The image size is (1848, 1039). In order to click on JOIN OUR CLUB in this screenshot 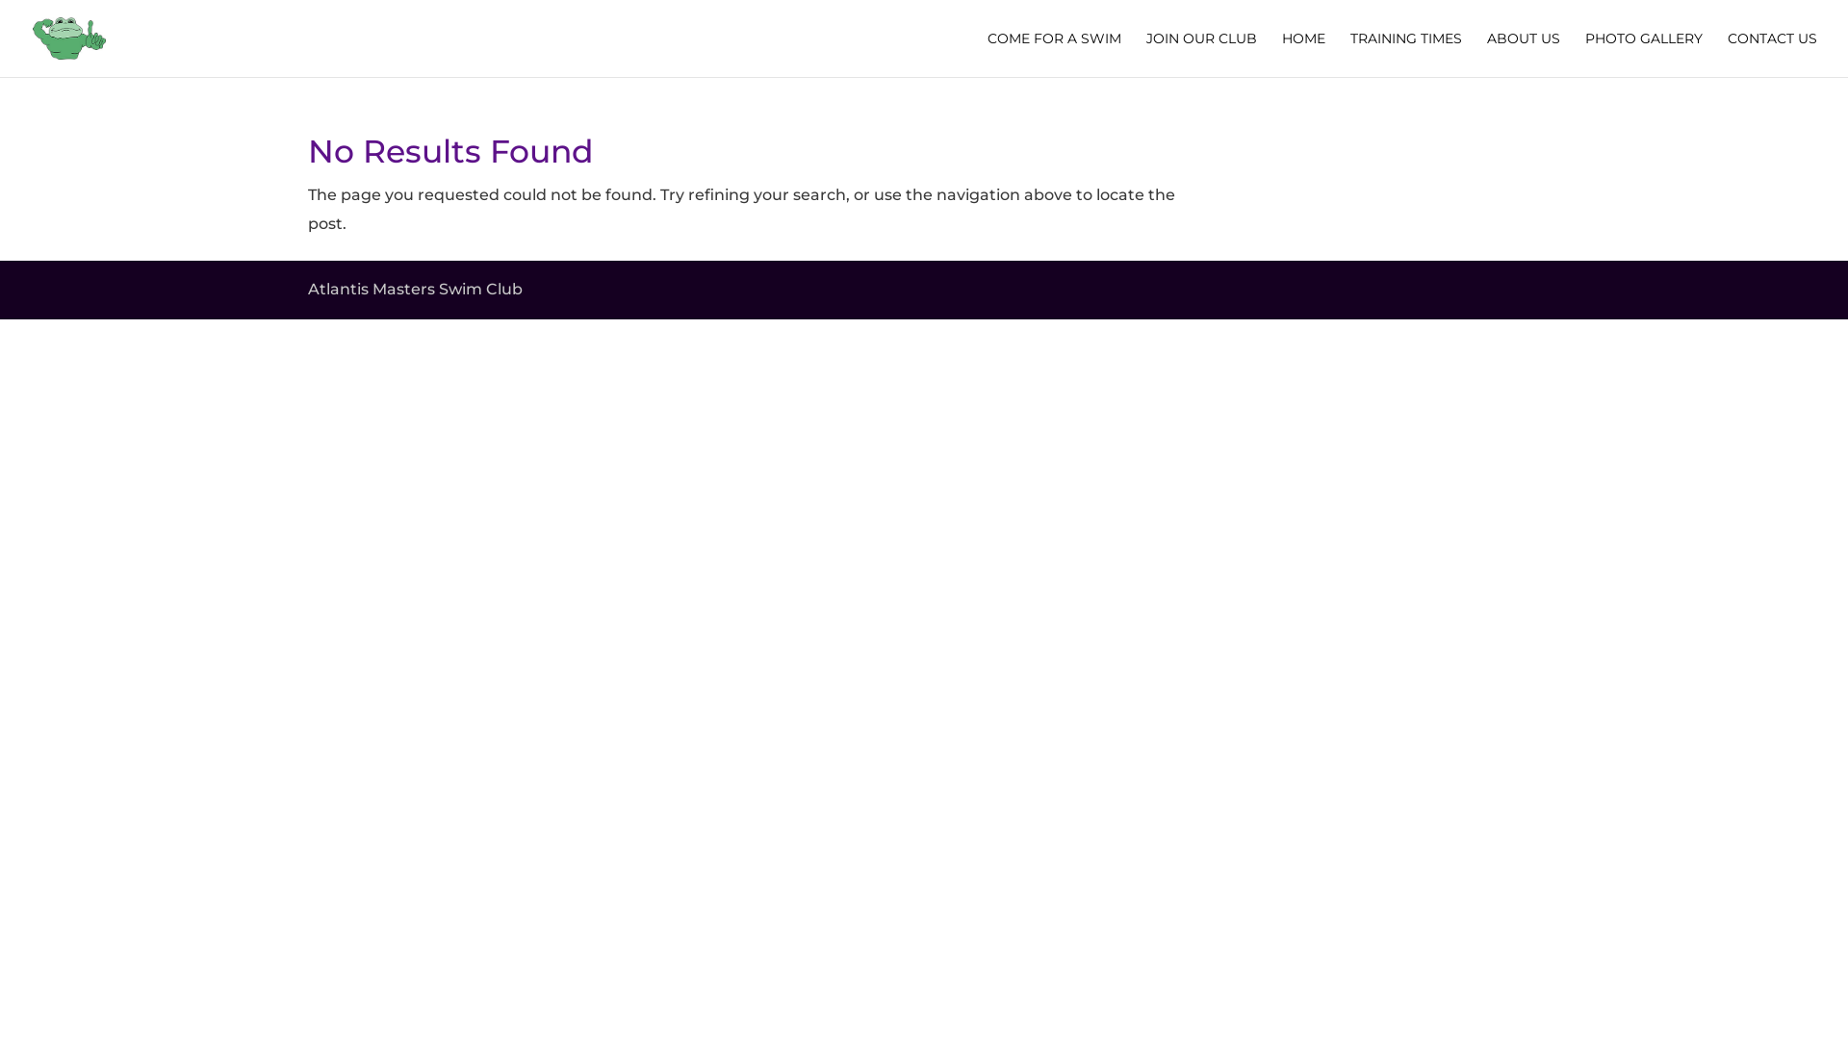, I will do `click(1201, 54)`.